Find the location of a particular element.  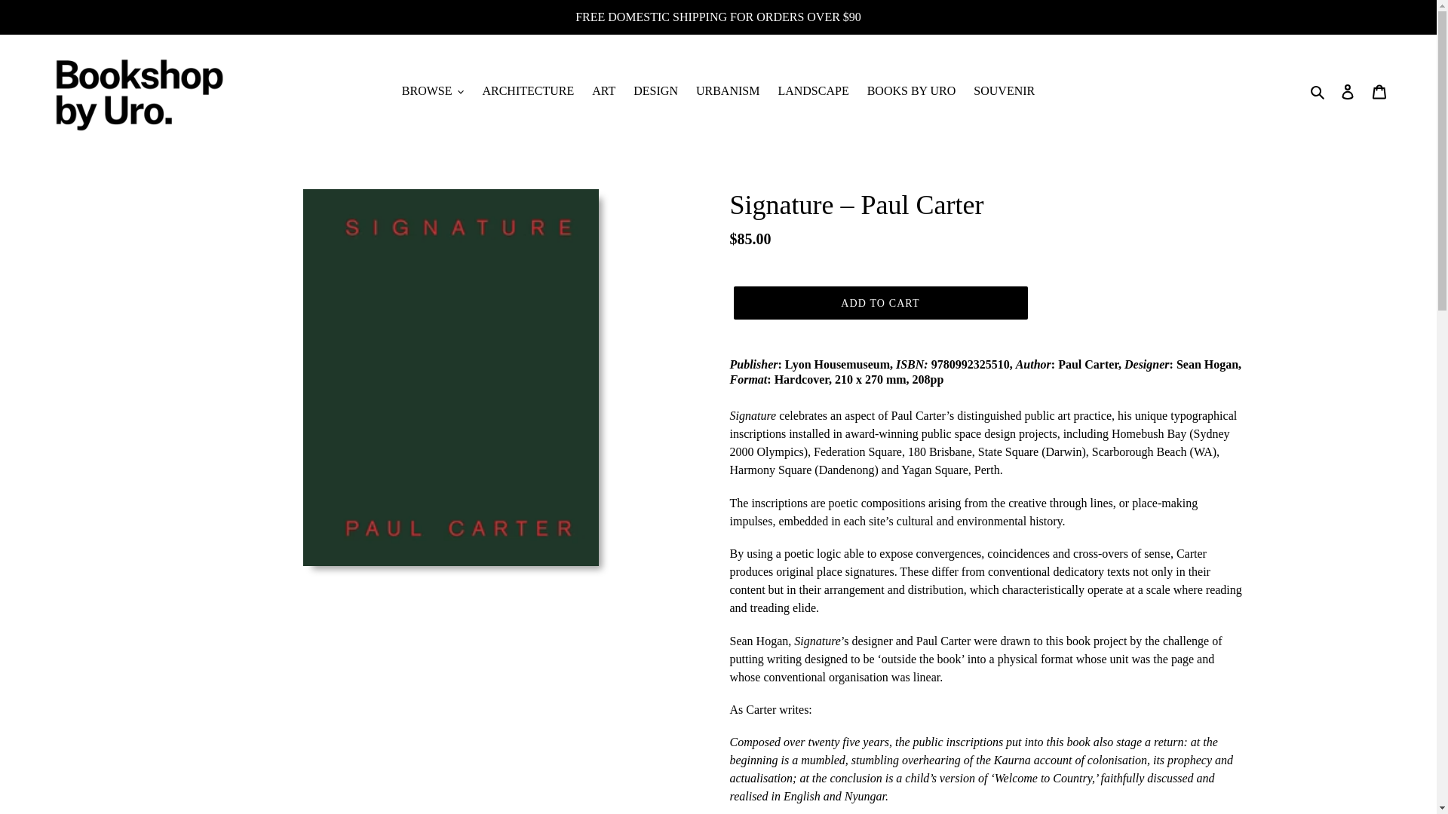

ARCHITECTURE is located at coordinates (528, 90).